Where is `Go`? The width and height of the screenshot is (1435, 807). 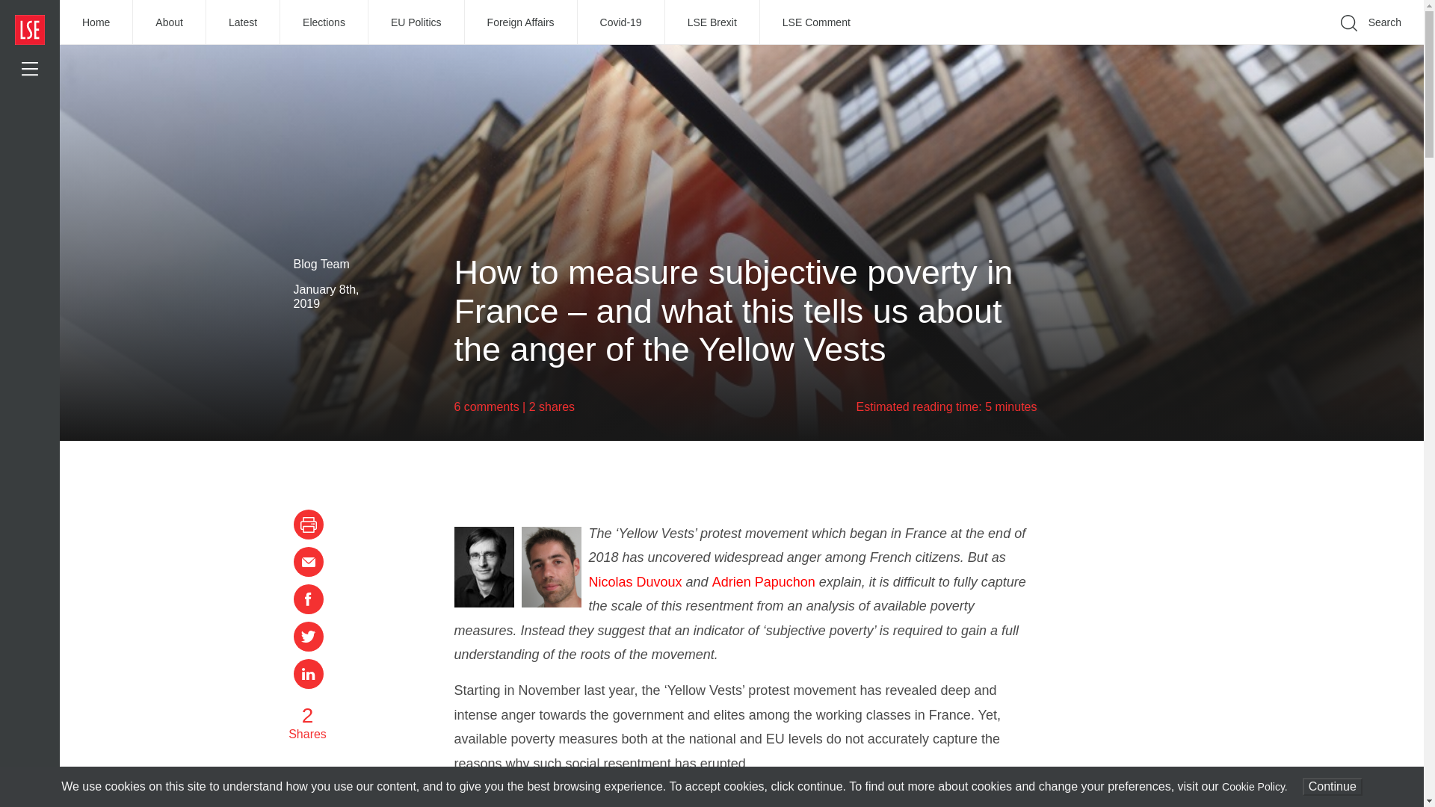
Go is located at coordinates (1173, 45).